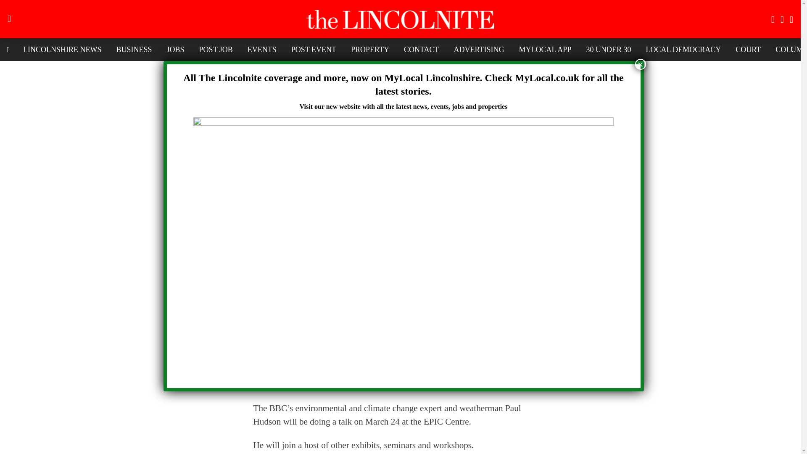  Describe the element at coordinates (176, 49) in the screenshot. I see `JOBS` at that location.